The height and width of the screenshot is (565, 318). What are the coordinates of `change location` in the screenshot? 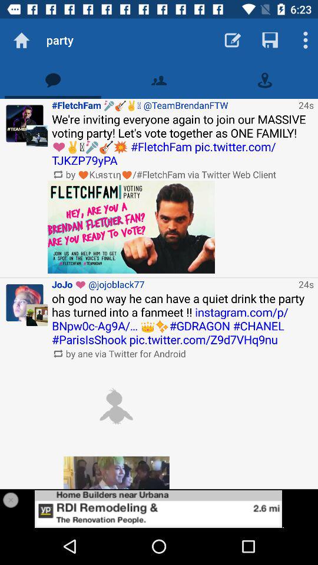 It's located at (265, 80).